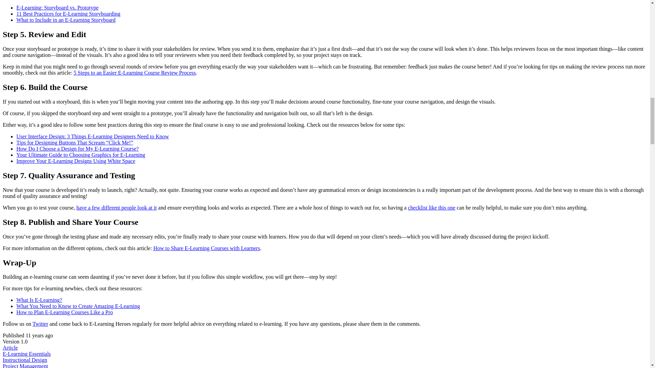 The height and width of the screenshot is (368, 655). What do you see at coordinates (68, 14) in the screenshot?
I see `11 Best Practices for E-Learning Storyboarding` at bounding box center [68, 14].